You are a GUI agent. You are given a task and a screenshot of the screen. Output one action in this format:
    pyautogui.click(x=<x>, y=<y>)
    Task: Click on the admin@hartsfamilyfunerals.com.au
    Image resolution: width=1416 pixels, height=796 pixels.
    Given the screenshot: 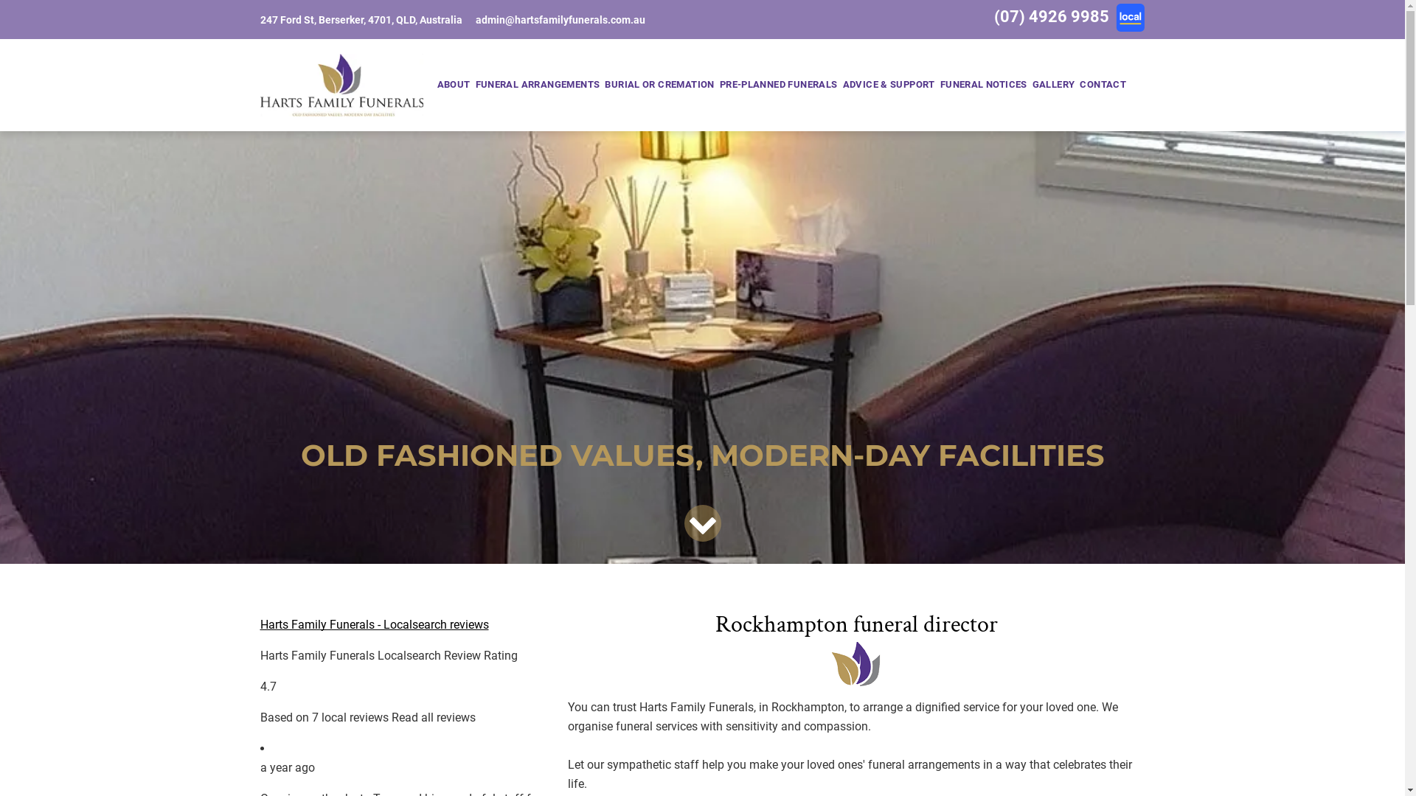 What is the action you would take?
    pyautogui.click(x=560, y=19)
    